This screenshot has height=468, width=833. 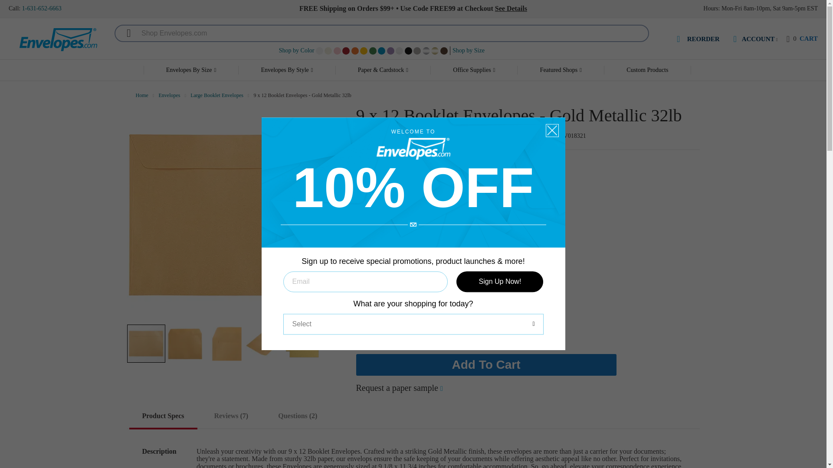 What do you see at coordinates (297, 50) in the screenshot?
I see `Sign Up Now!` at bounding box center [297, 50].